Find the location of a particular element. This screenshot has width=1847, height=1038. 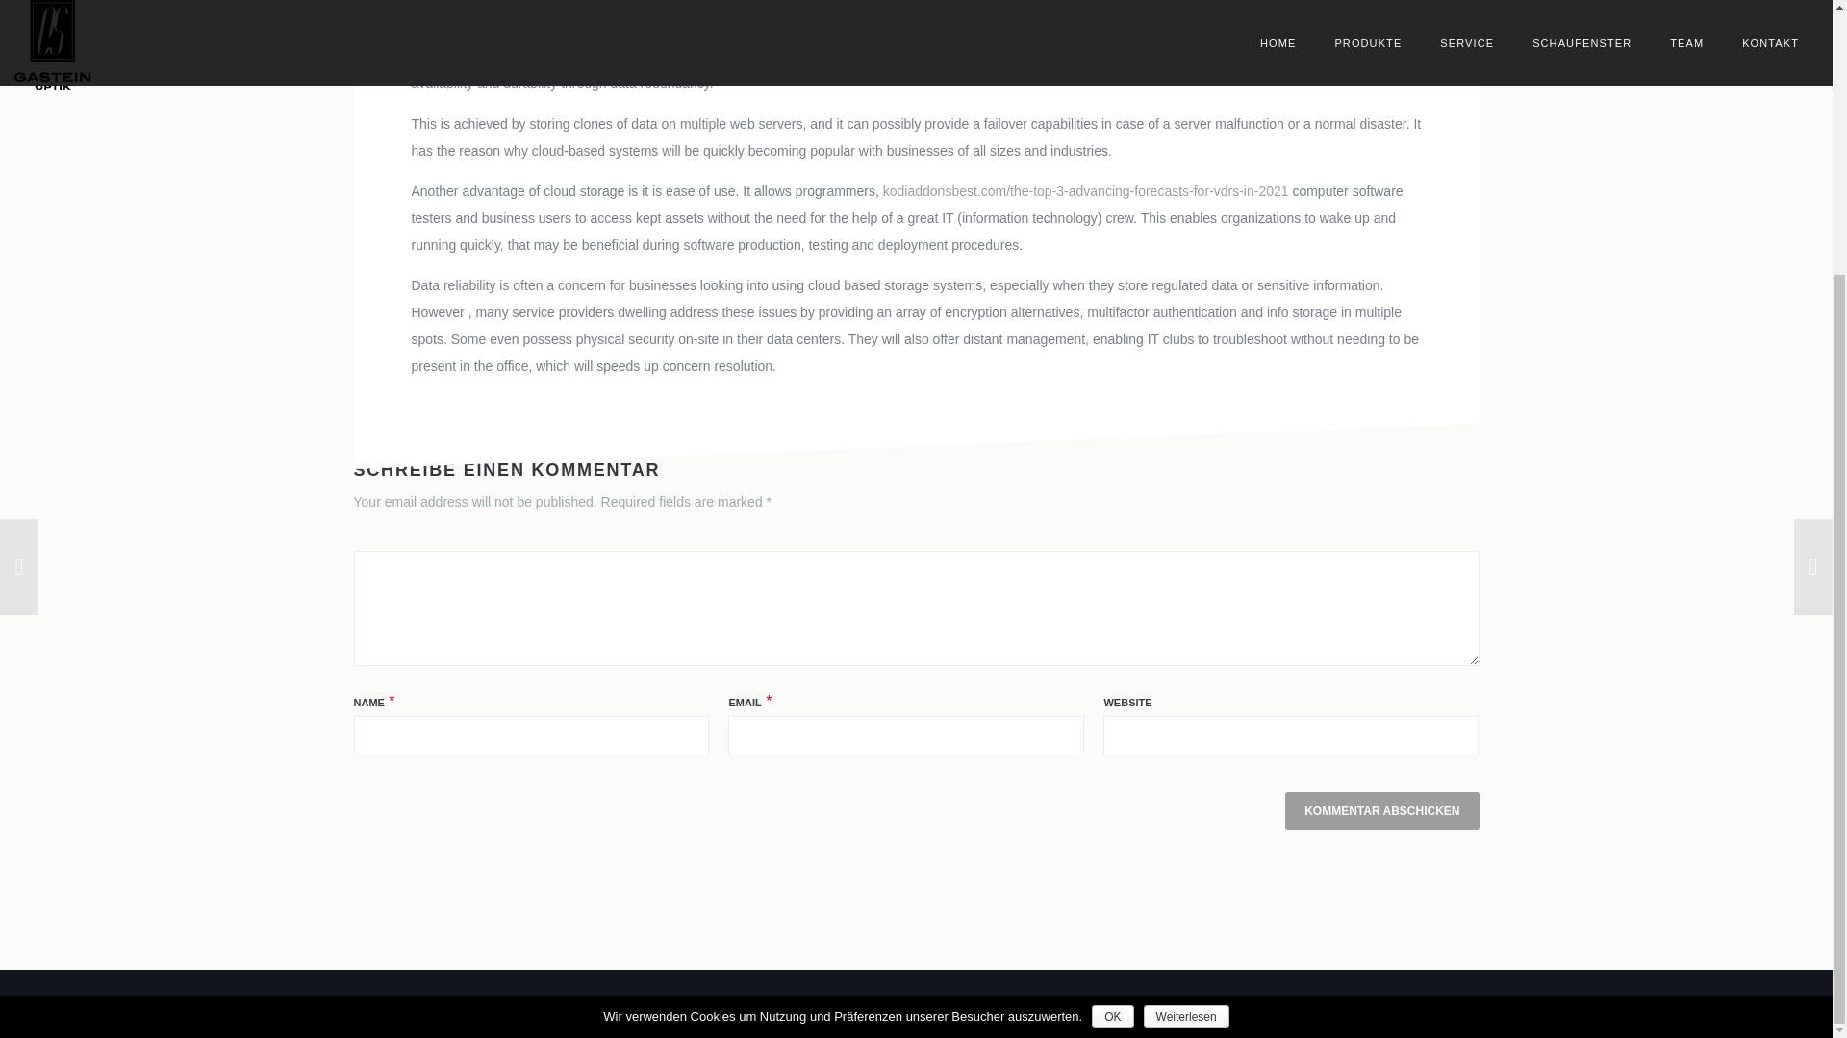

OK is located at coordinates (1112, 655).